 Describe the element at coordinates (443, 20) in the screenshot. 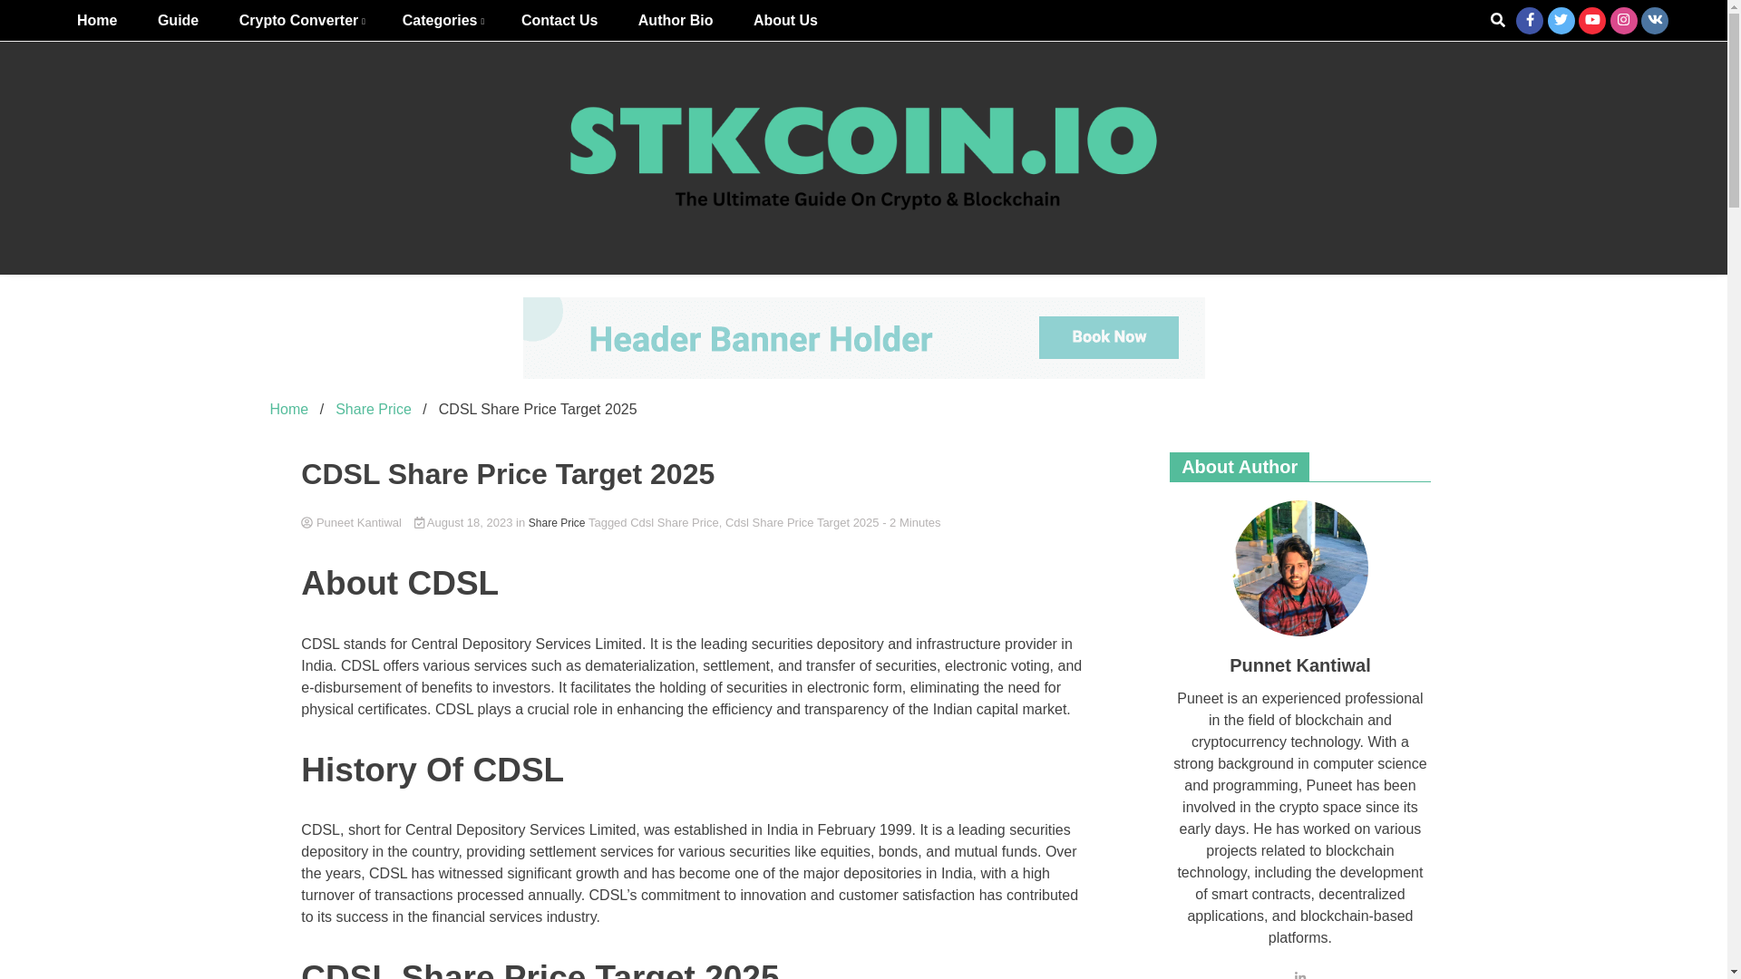

I see `Categories` at that location.